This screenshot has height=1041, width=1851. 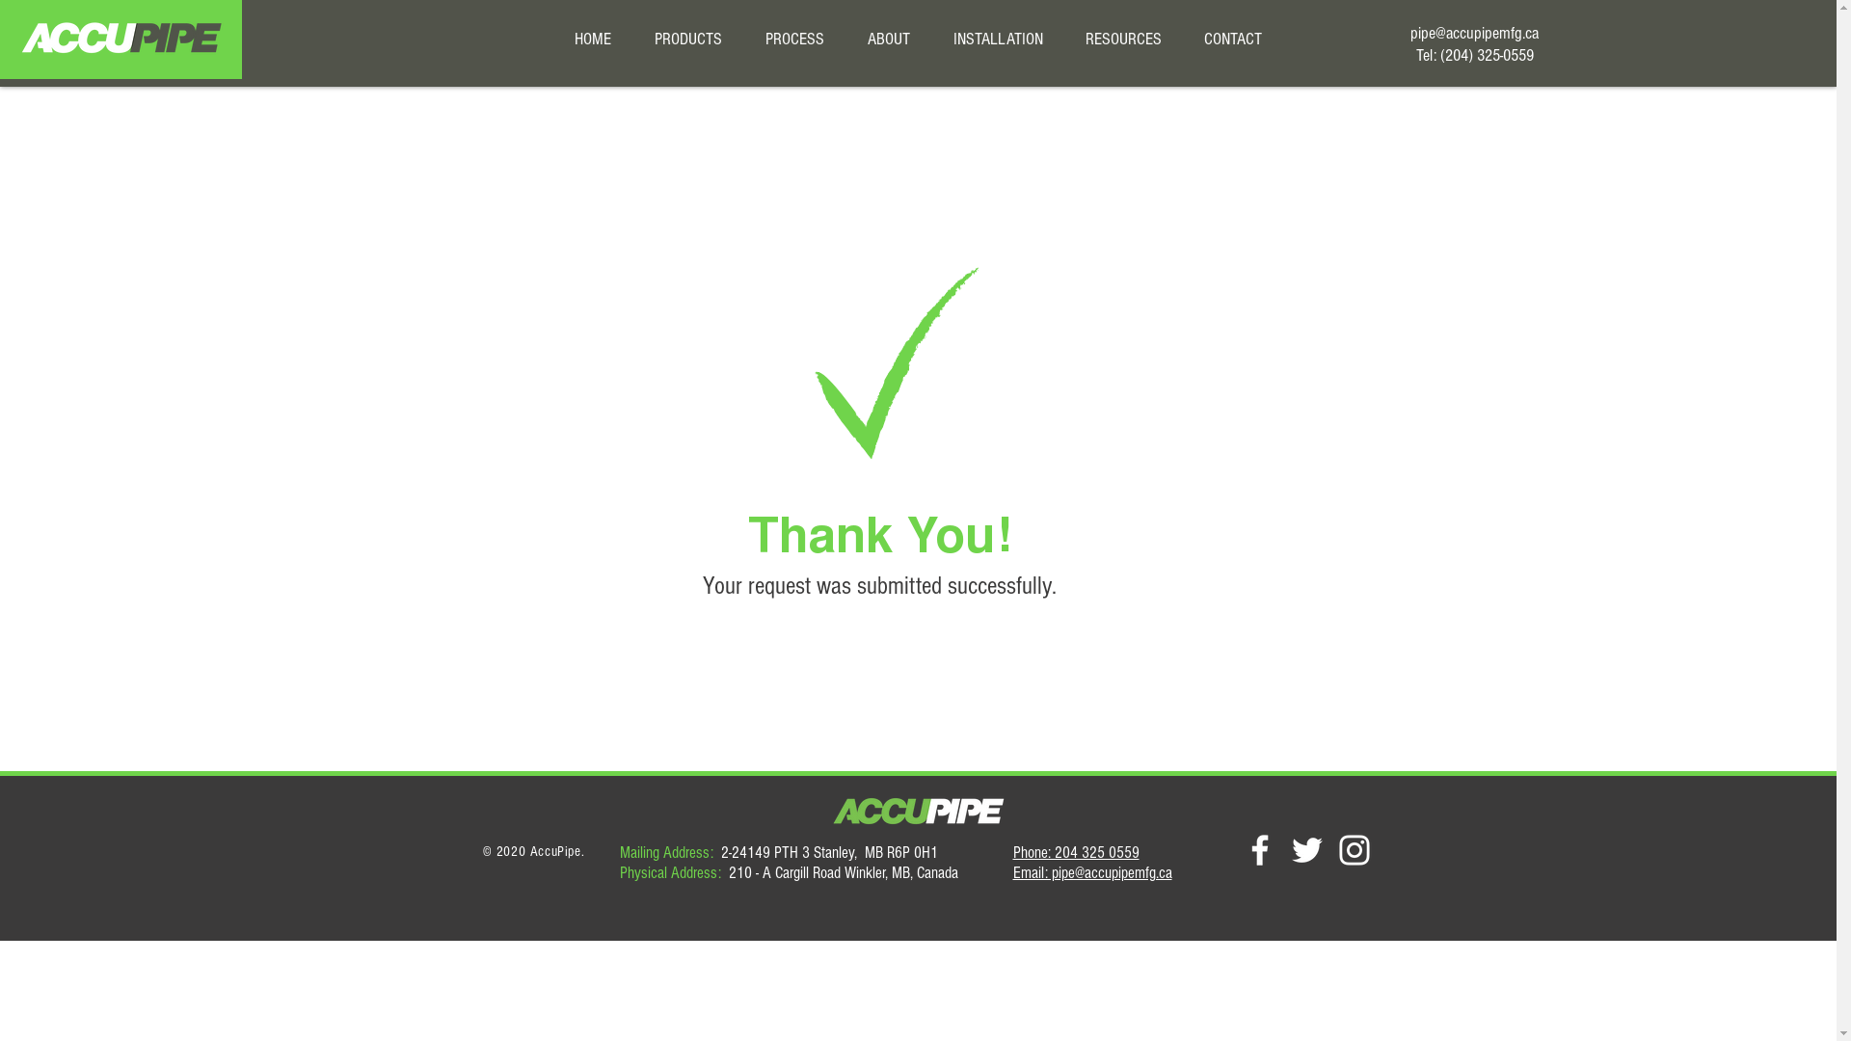 What do you see at coordinates (665, 852) in the screenshot?
I see `Mailing Address:` at bounding box center [665, 852].